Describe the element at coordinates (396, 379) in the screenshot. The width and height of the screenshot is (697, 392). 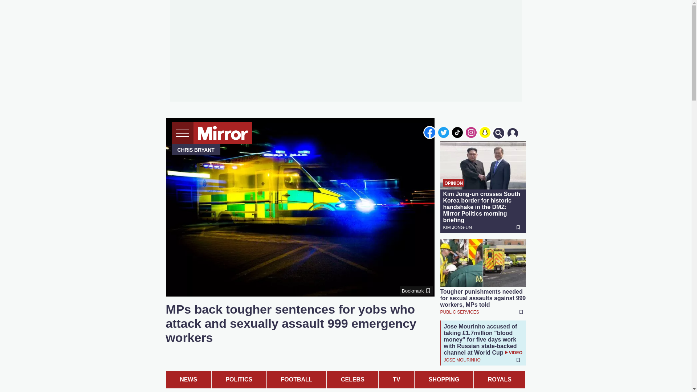
I see `TV` at that location.